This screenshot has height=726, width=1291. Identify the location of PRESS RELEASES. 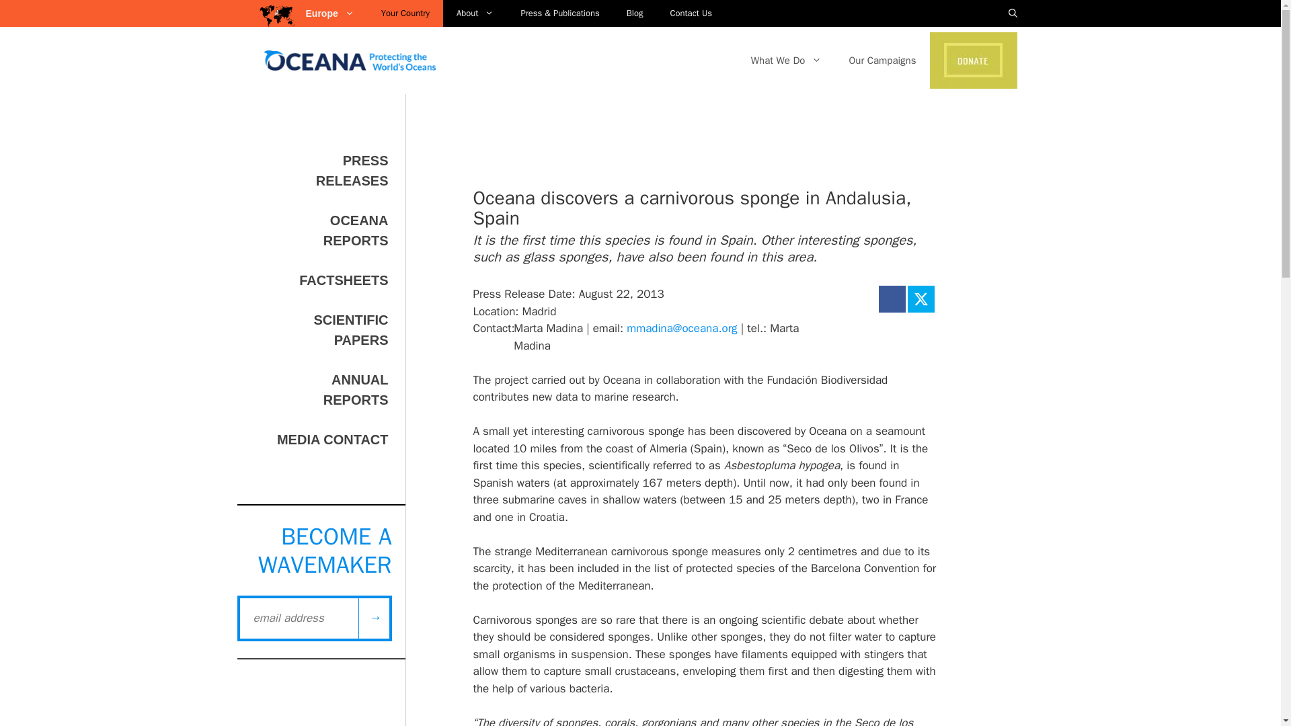
(352, 170).